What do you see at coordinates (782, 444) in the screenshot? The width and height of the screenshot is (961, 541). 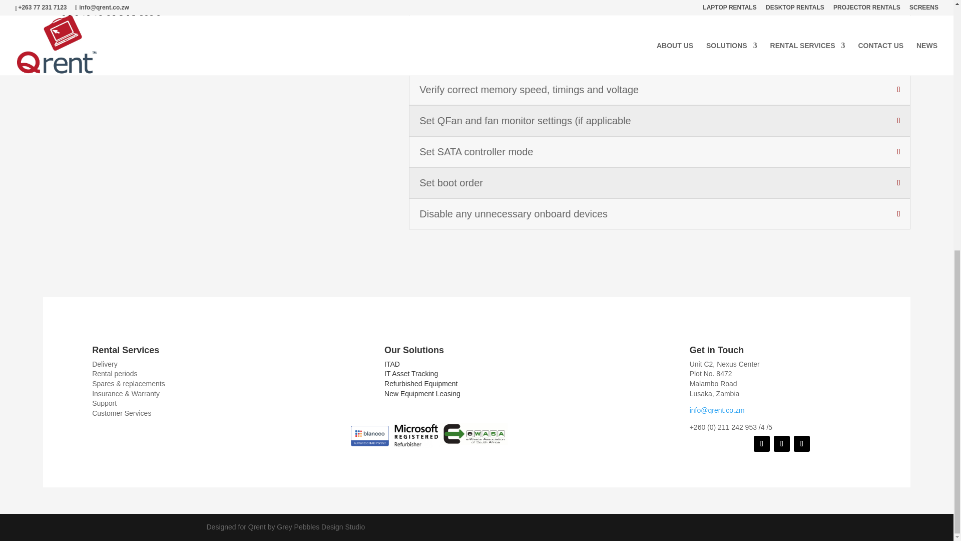 I see `Follow on Instagram` at bounding box center [782, 444].